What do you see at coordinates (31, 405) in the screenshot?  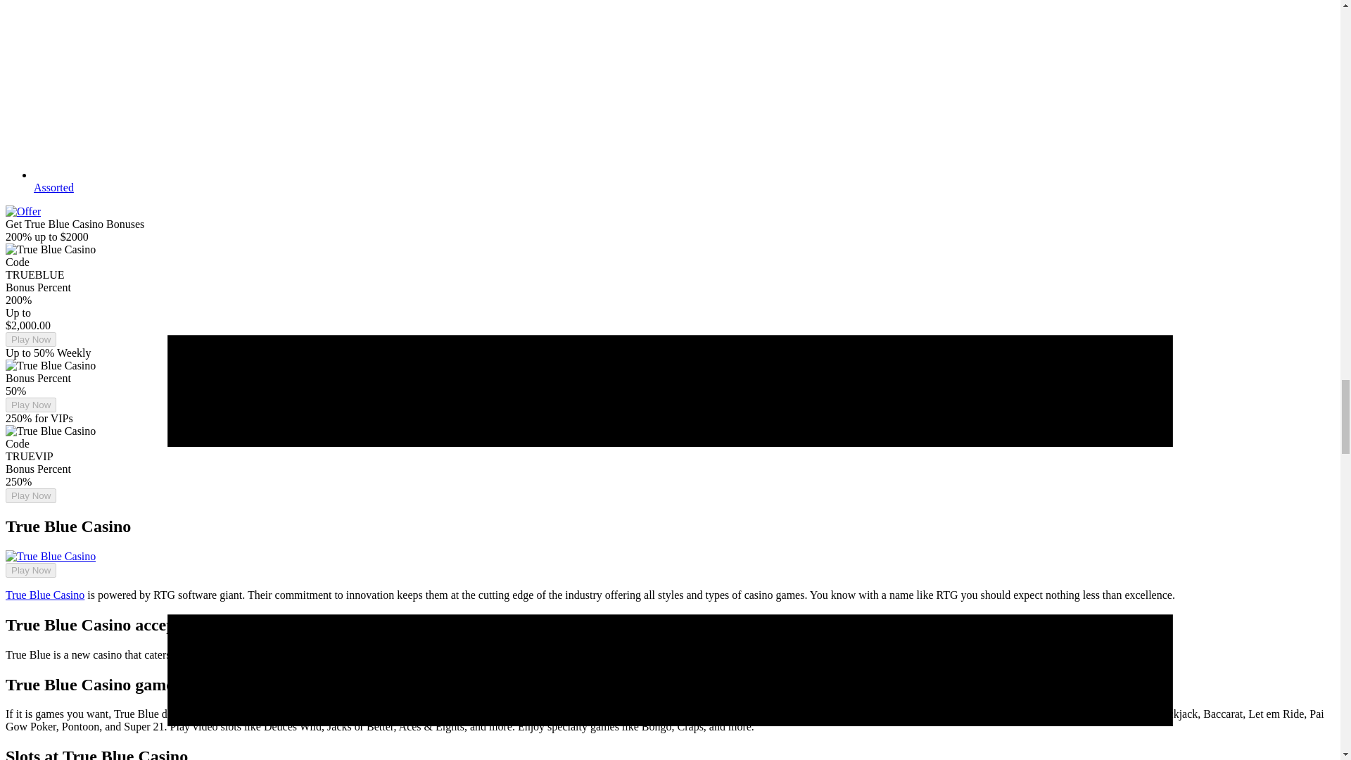 I see `Play Now` at bounding box center [31, 405].